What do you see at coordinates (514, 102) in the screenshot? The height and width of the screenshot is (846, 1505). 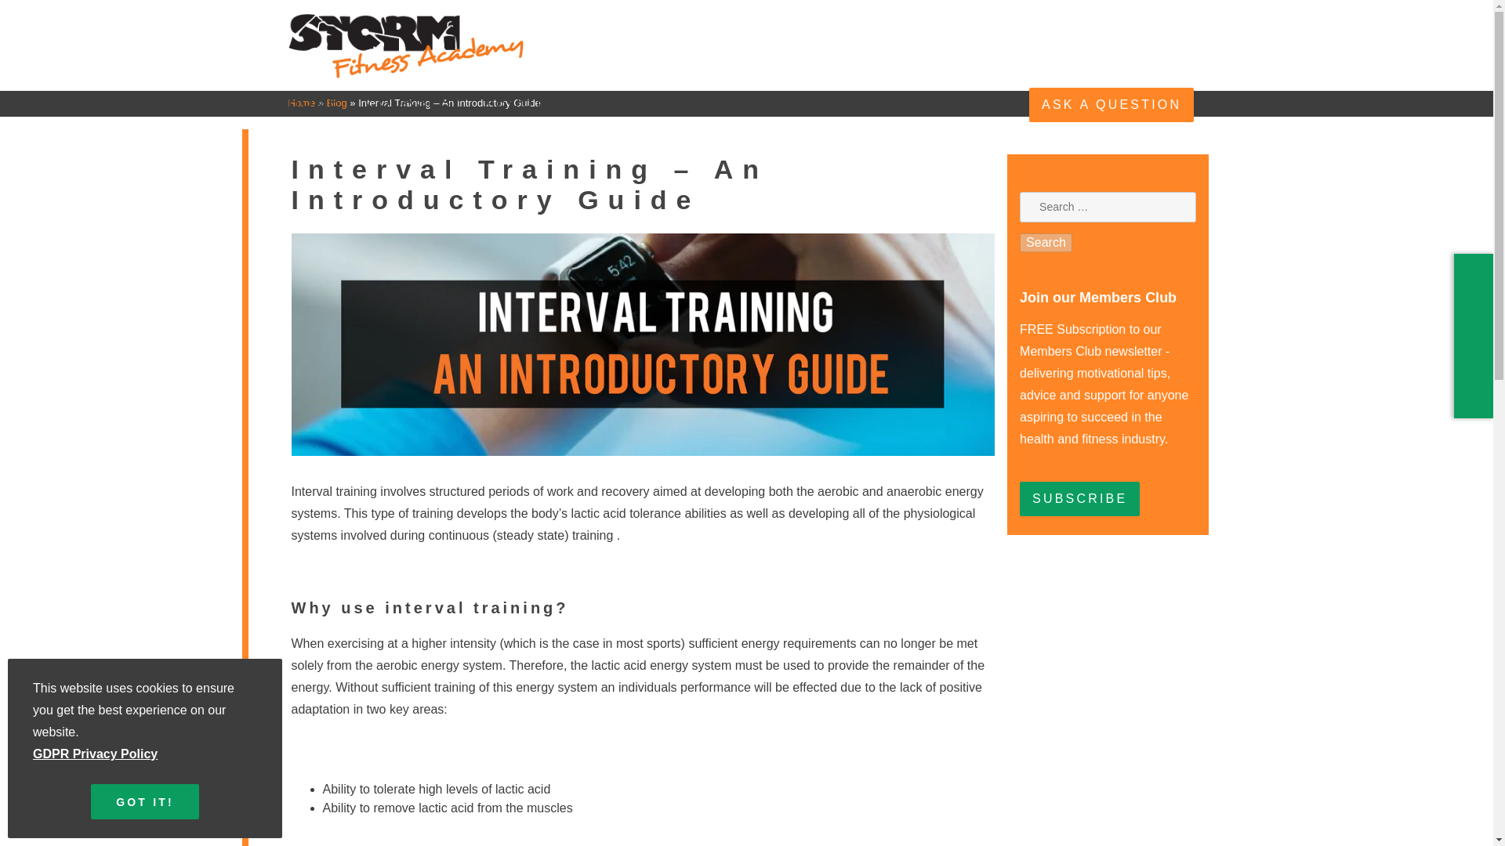 I see `ABOUT` at bounding box center [514, 102].